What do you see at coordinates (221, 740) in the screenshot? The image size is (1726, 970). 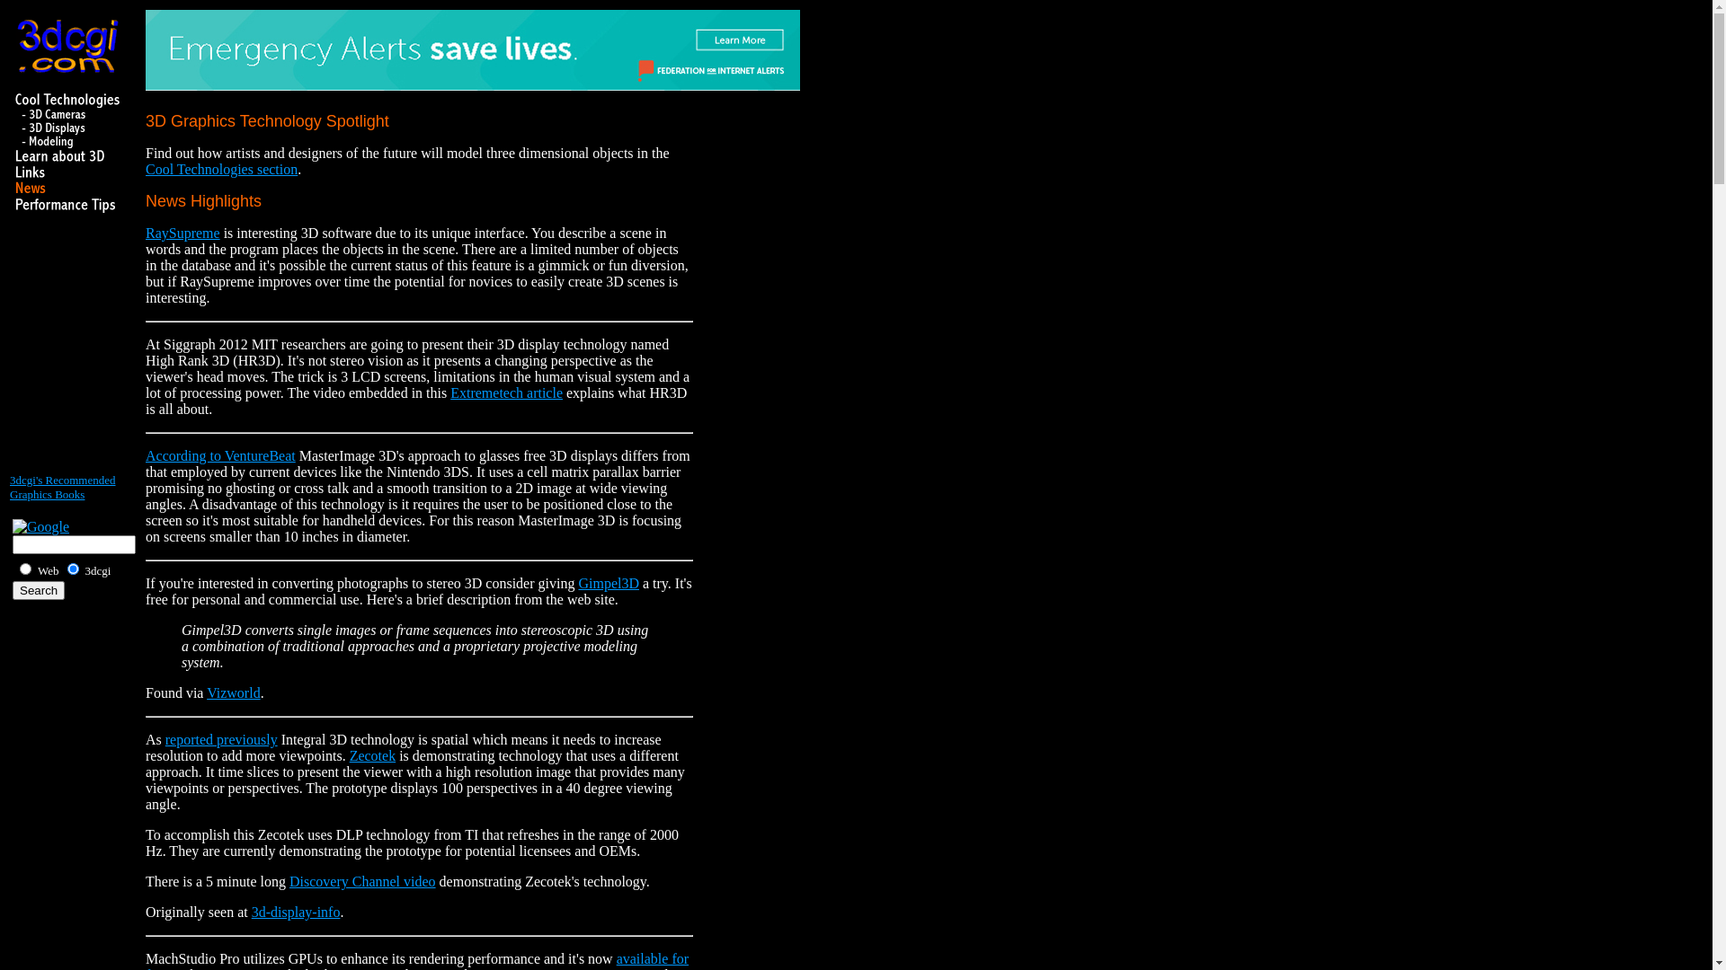 I see `reported previously` at bounding box center [221, 740].